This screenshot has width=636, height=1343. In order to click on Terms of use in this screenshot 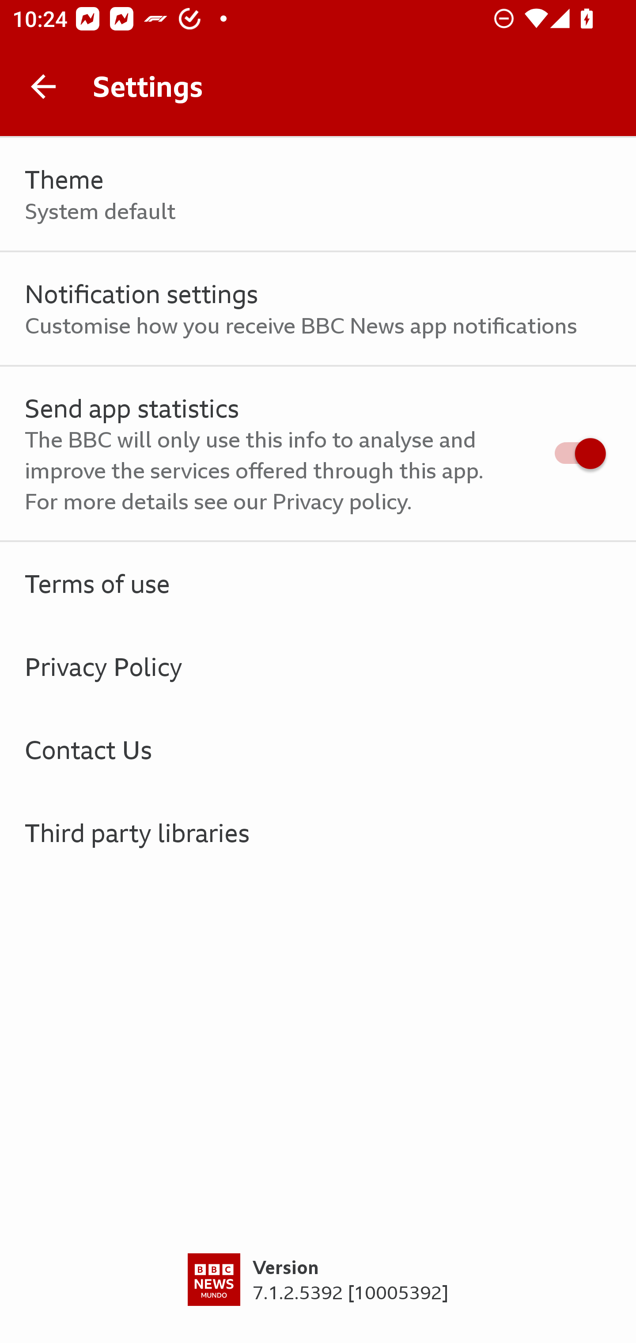, I will do `click(318, 583)`.